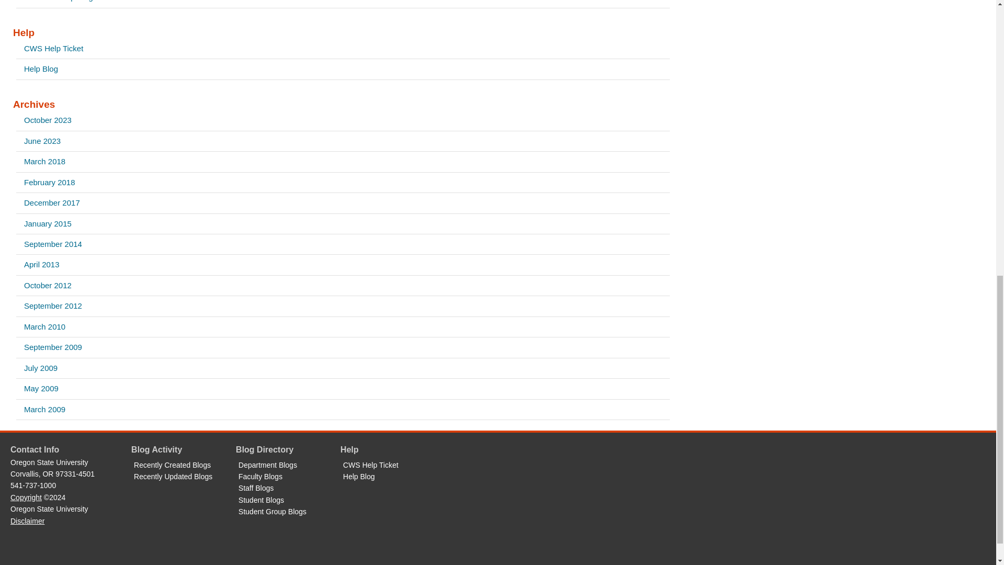 The image size is (1004, 565). I want to click on May 2009, so click(343, 388).